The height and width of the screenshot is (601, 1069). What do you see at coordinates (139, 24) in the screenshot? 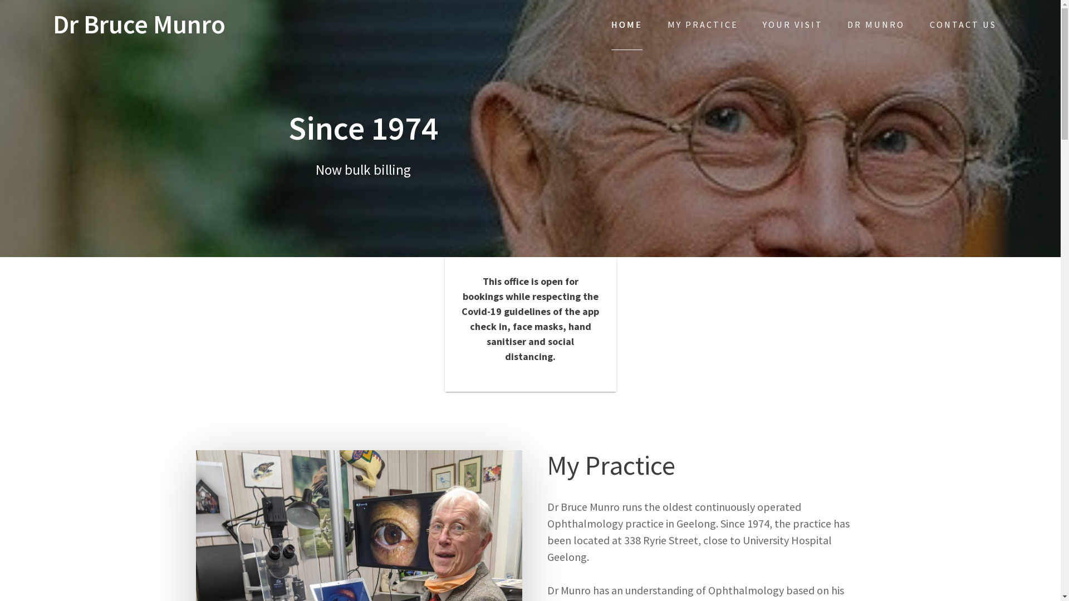
I see `Dr Bruce Munro` at bounding box center [139, 24].